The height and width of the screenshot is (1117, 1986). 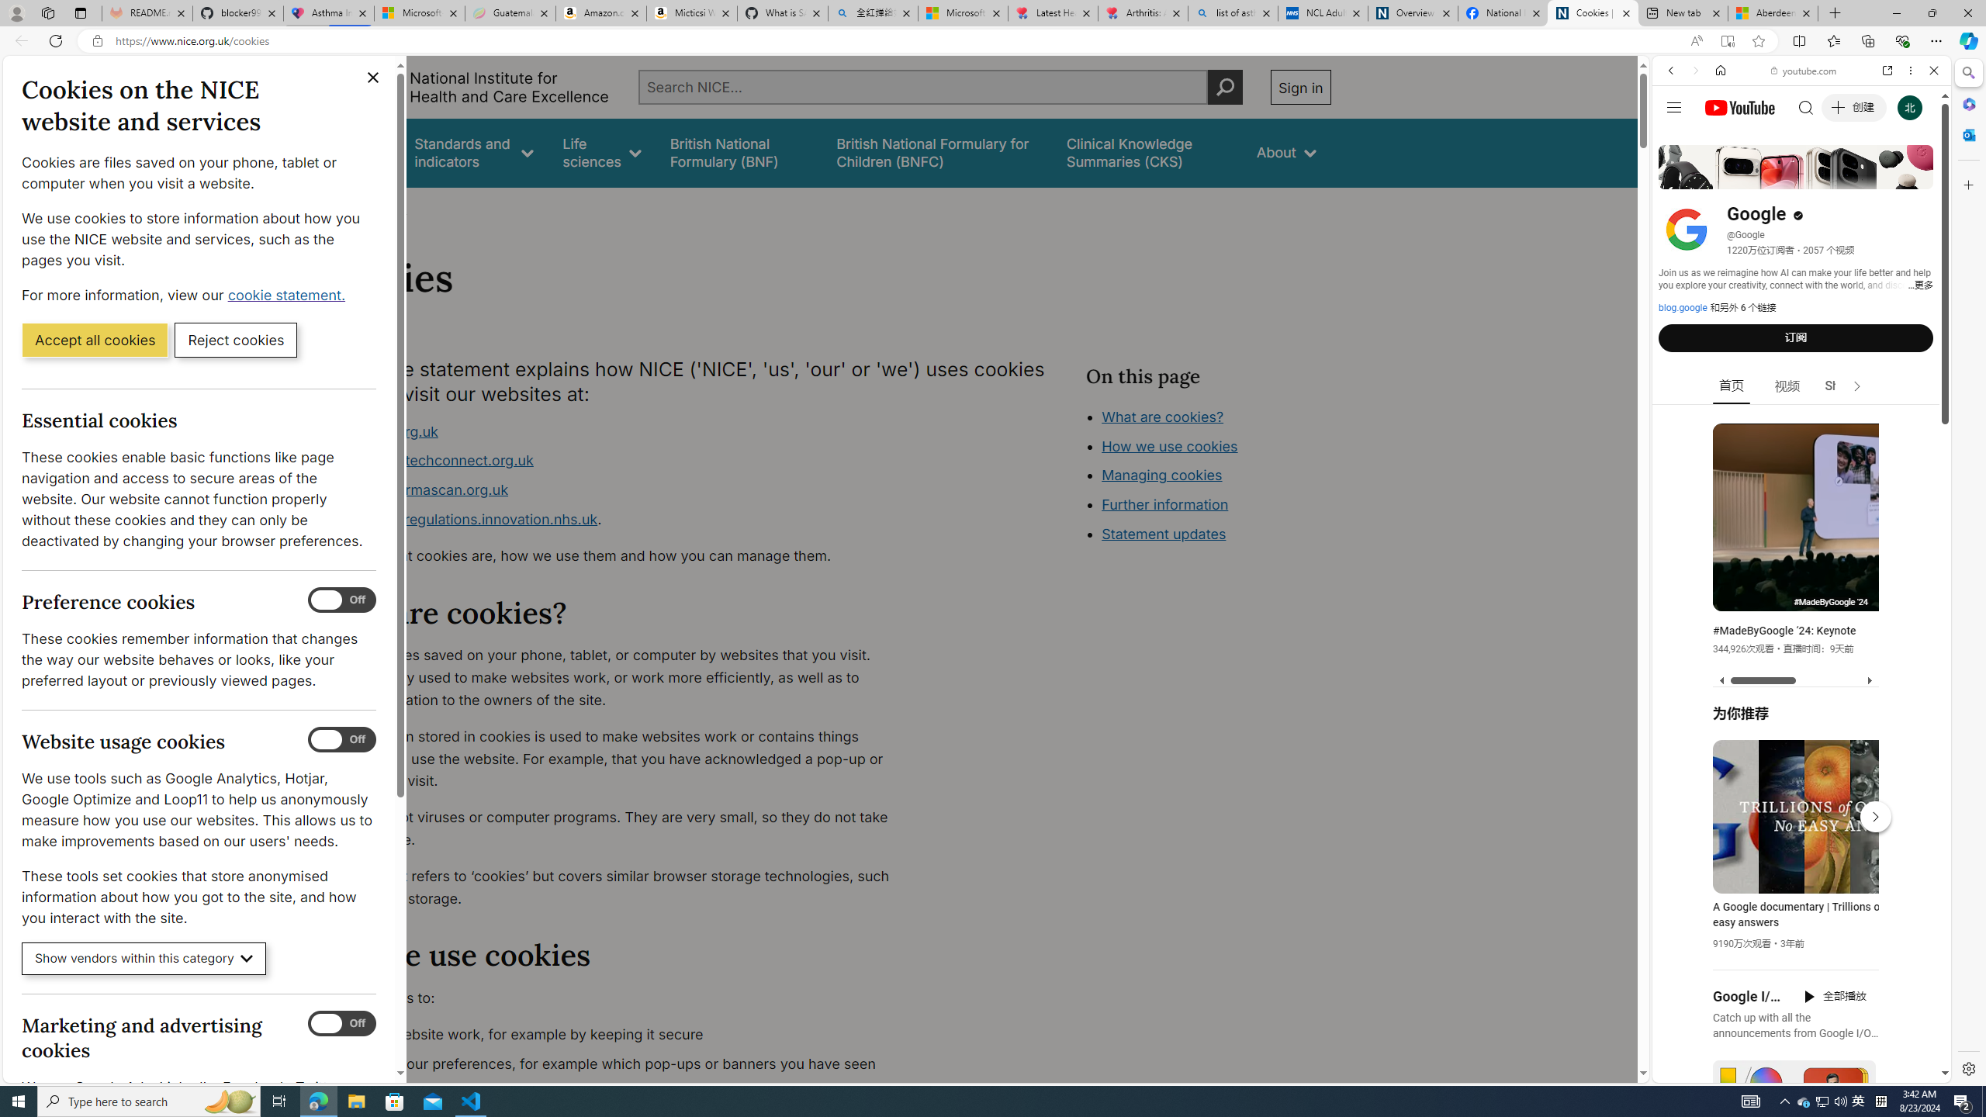 I want to click on #you, so click(x=1801, y=346).